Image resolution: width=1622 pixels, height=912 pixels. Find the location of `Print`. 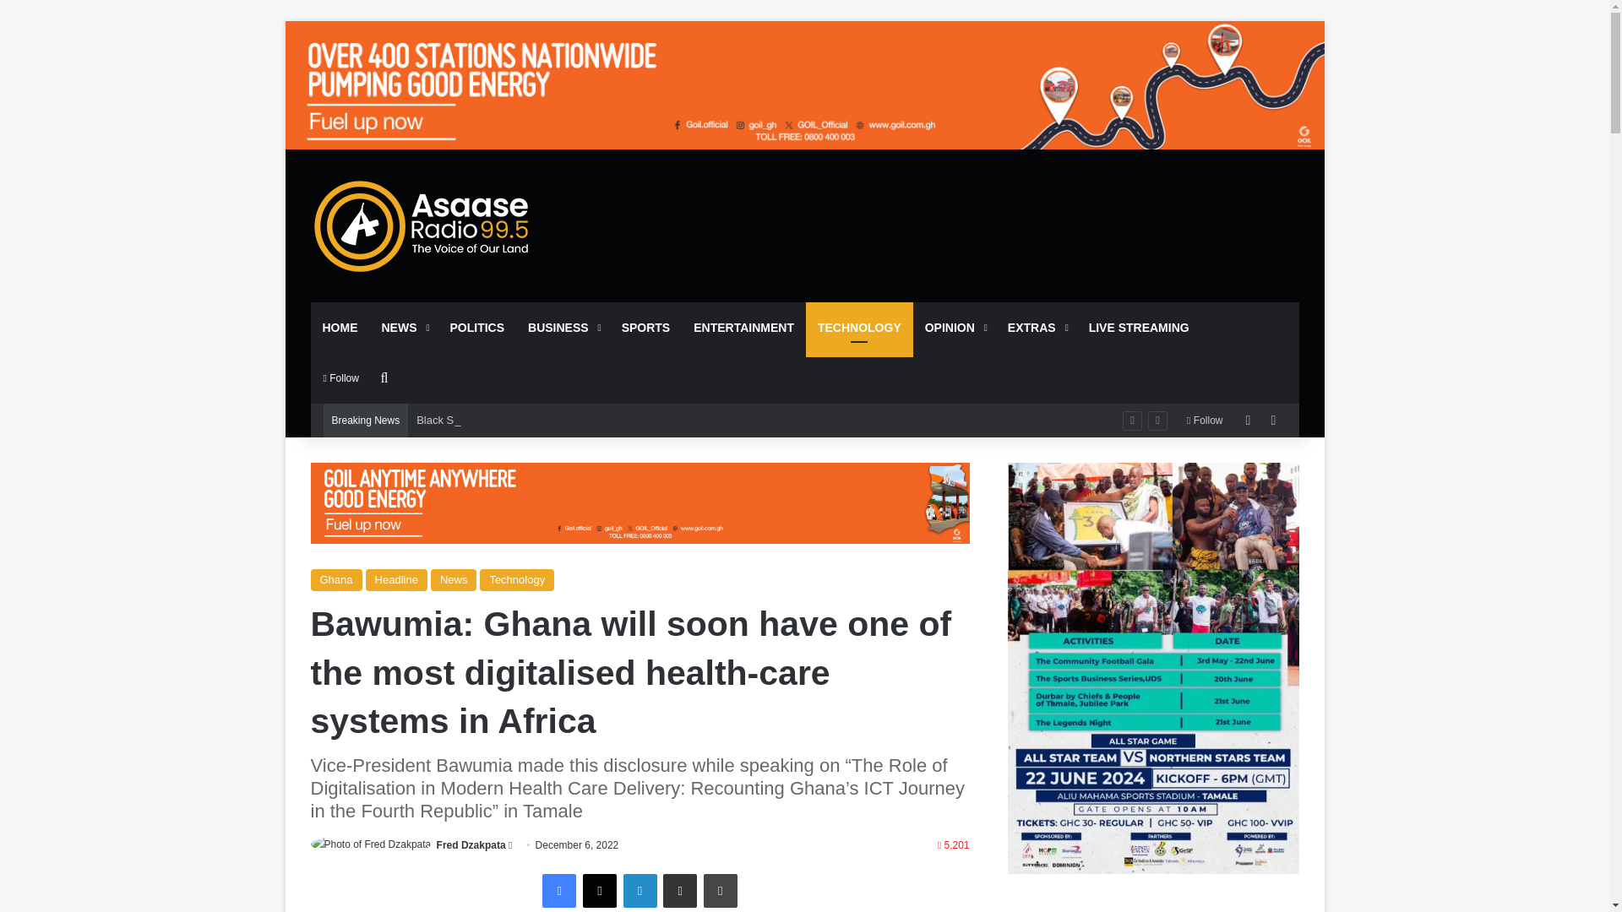

Print is located at coordinates (721, 890).